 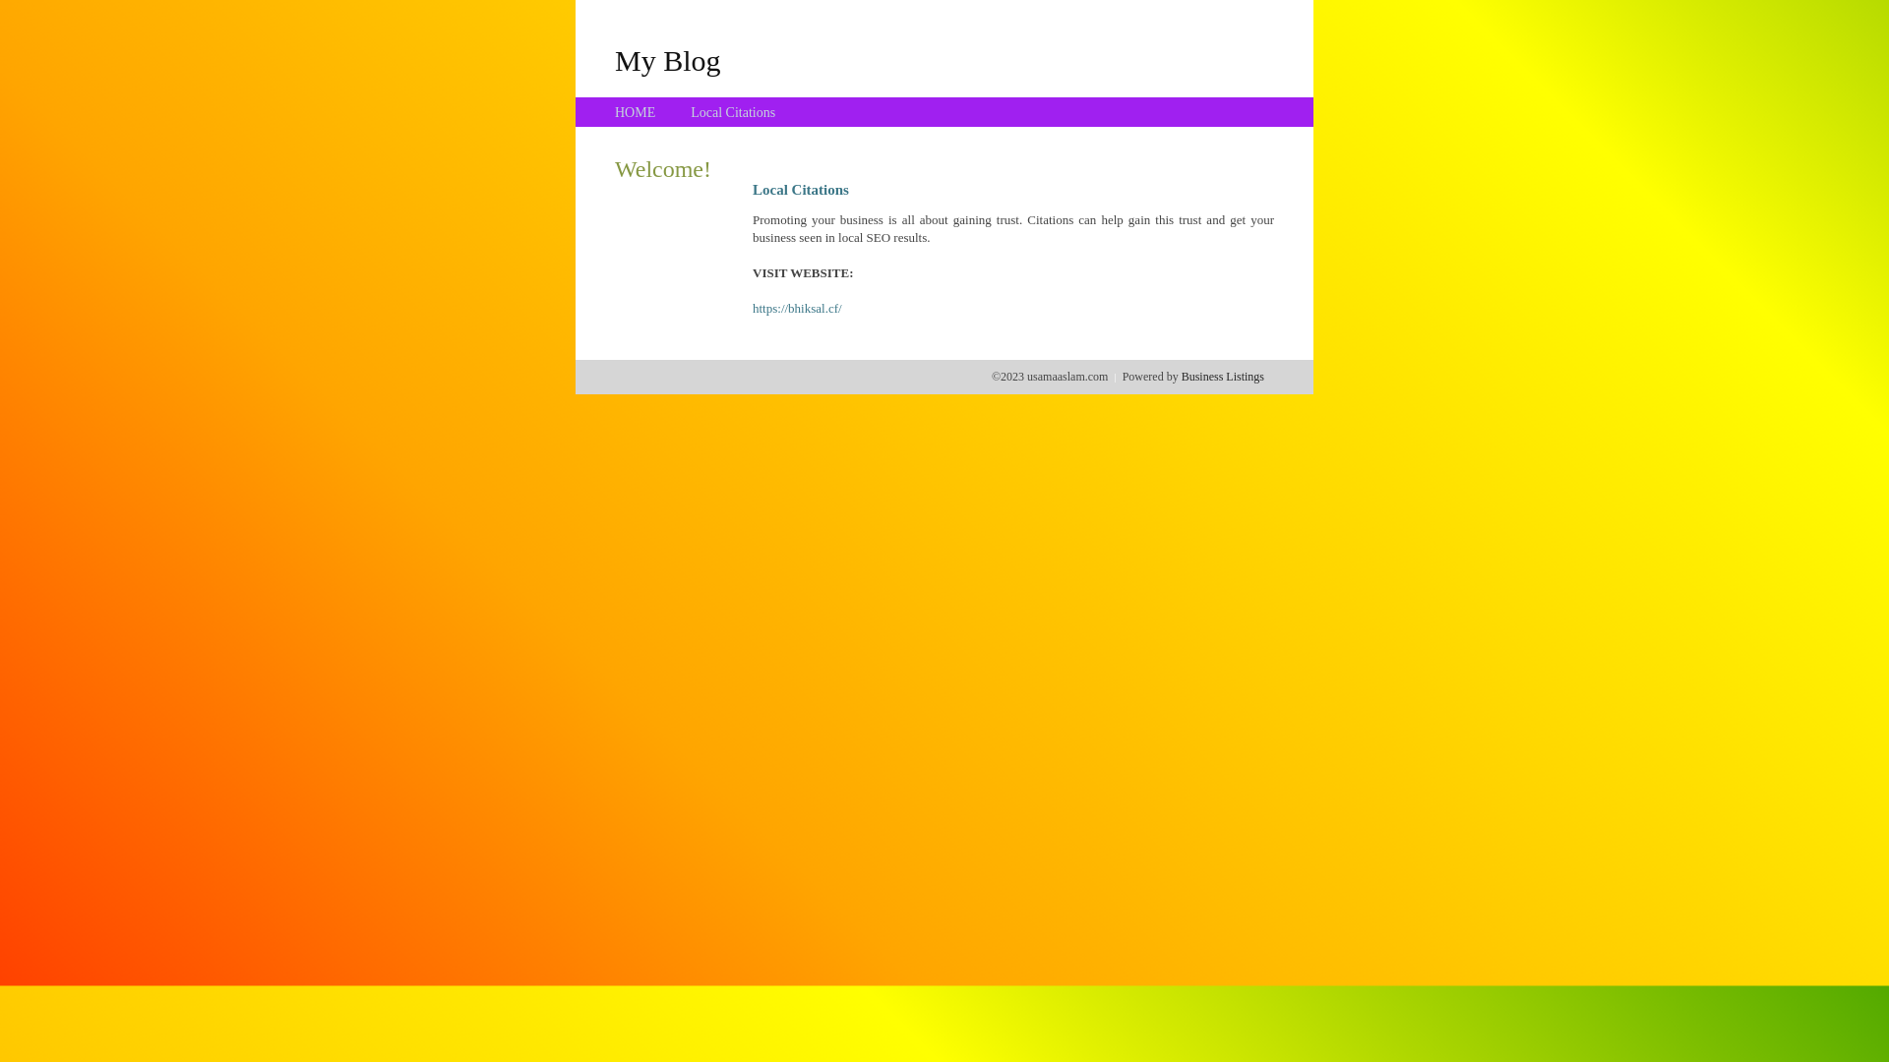 What do you see at coordinates (733, 112) in the screenshot?
I see `Local Citations` at bounding box center [733, 112].